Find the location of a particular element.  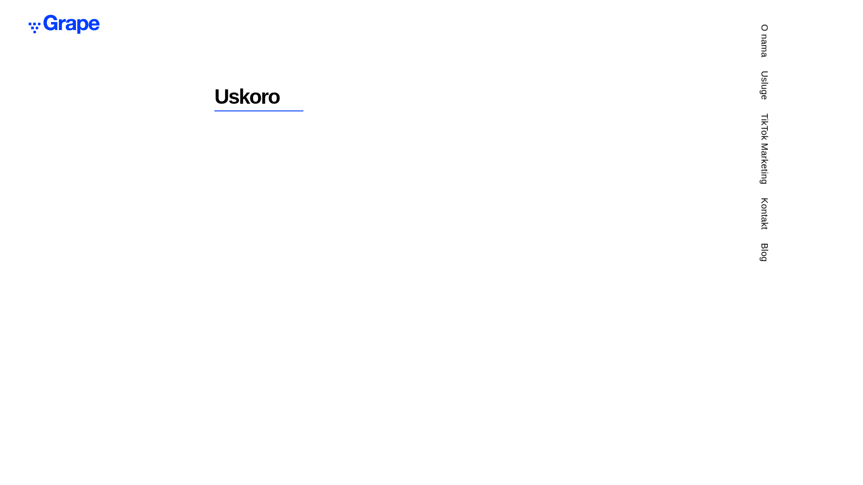

Kontakt is located at coordinates (776, 203).